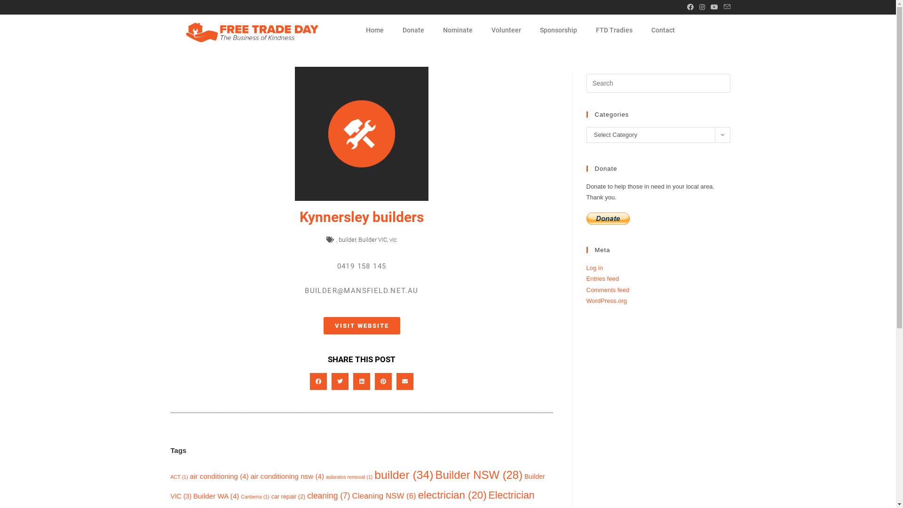  I want to click on Comments feed, so click(608, 290).